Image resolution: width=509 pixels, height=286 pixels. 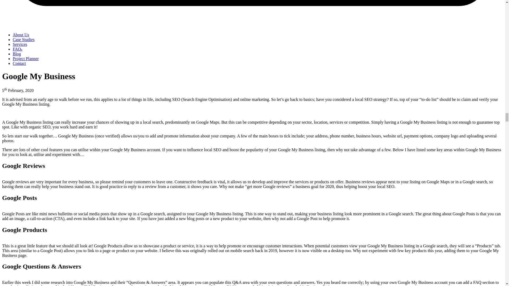 I want to click on Blog, so click(x=17, y=54).